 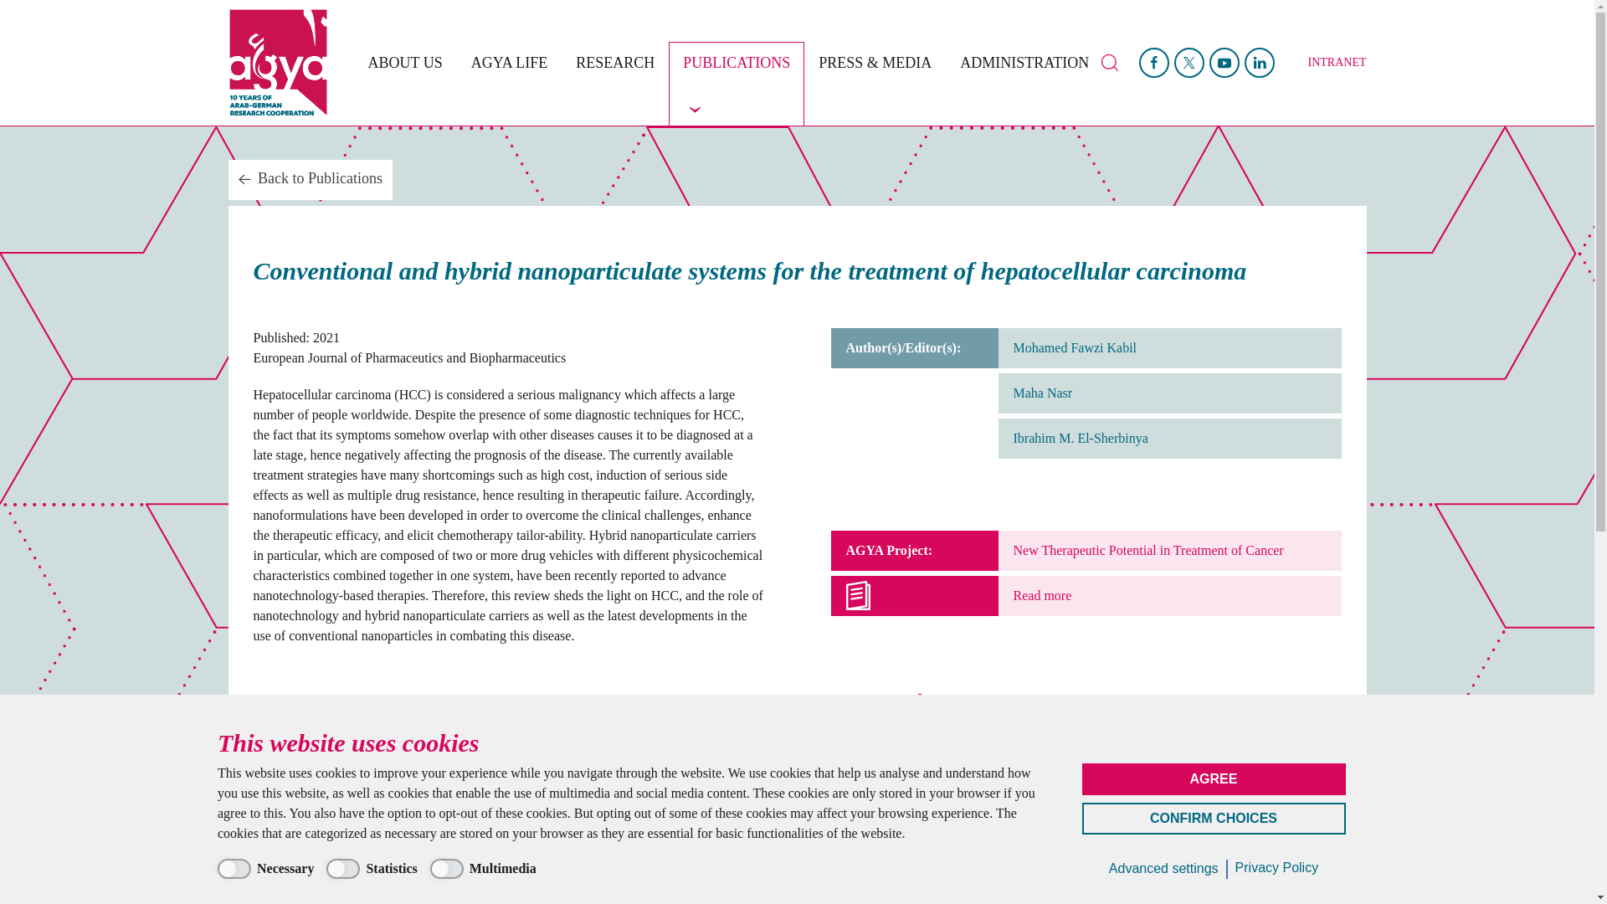 What do you see at coordinates (405, 84) in the screenshot?
I see `About us` at bounding box center [405, 84].